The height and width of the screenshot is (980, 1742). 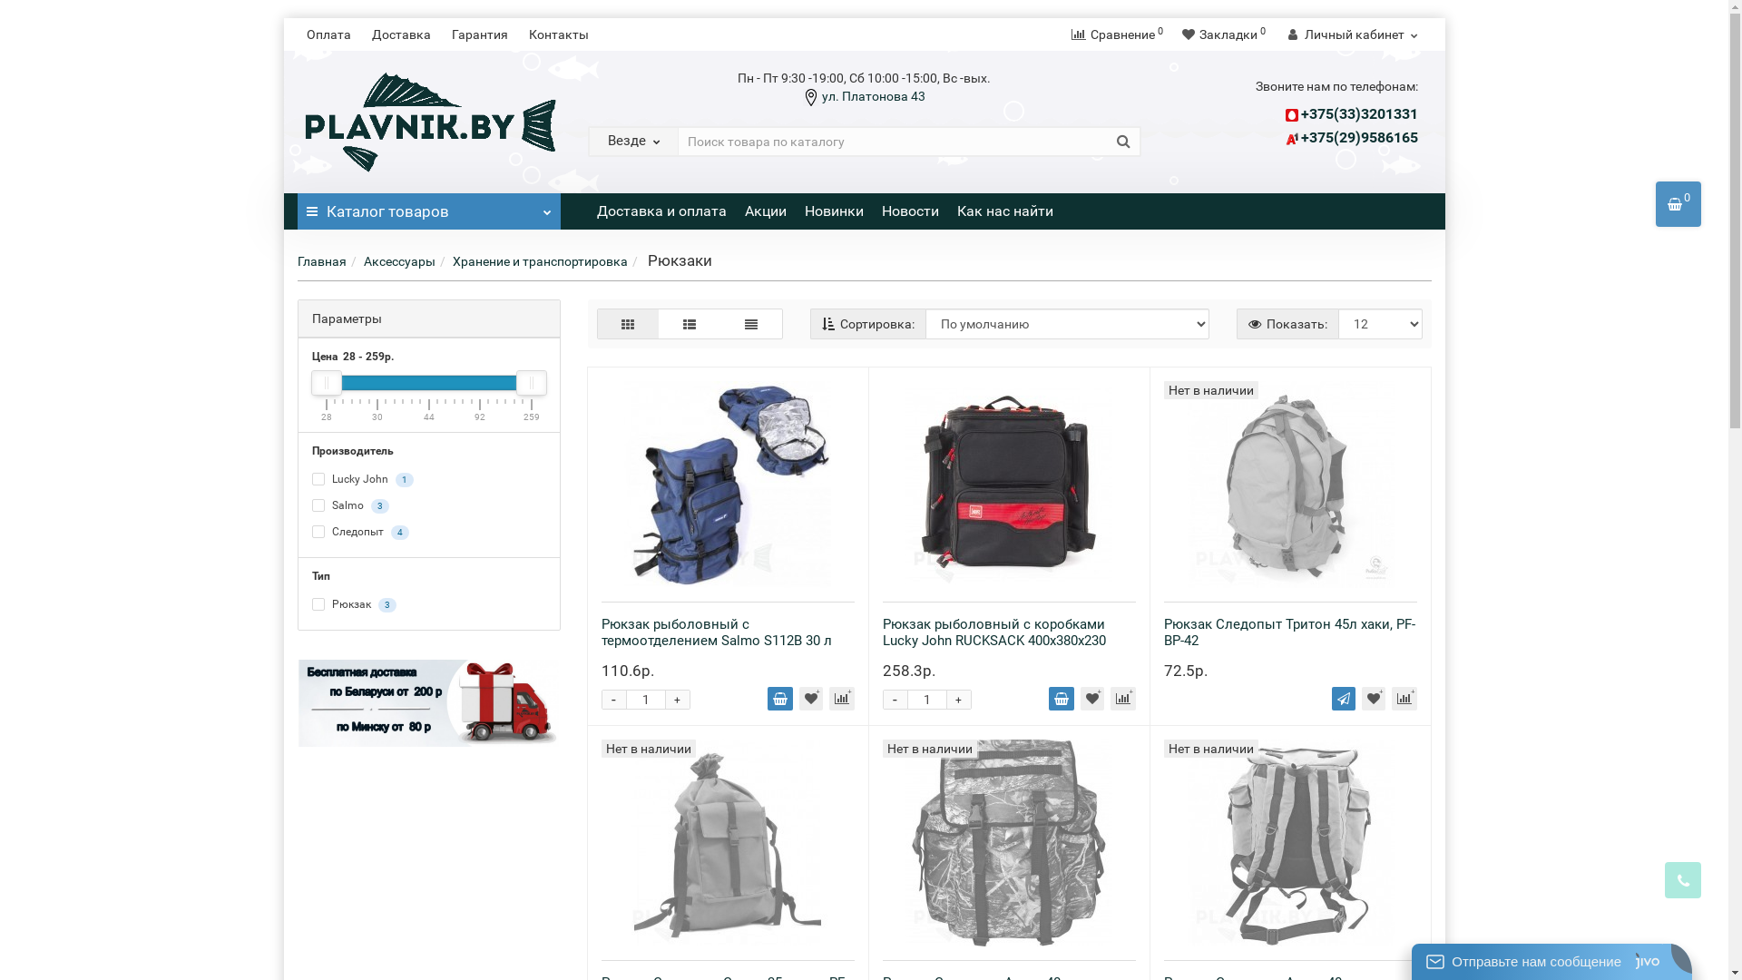 What do you see at coordinates (678, 700) in the screenshot?
I see `+` at bounding box center [678, 700].